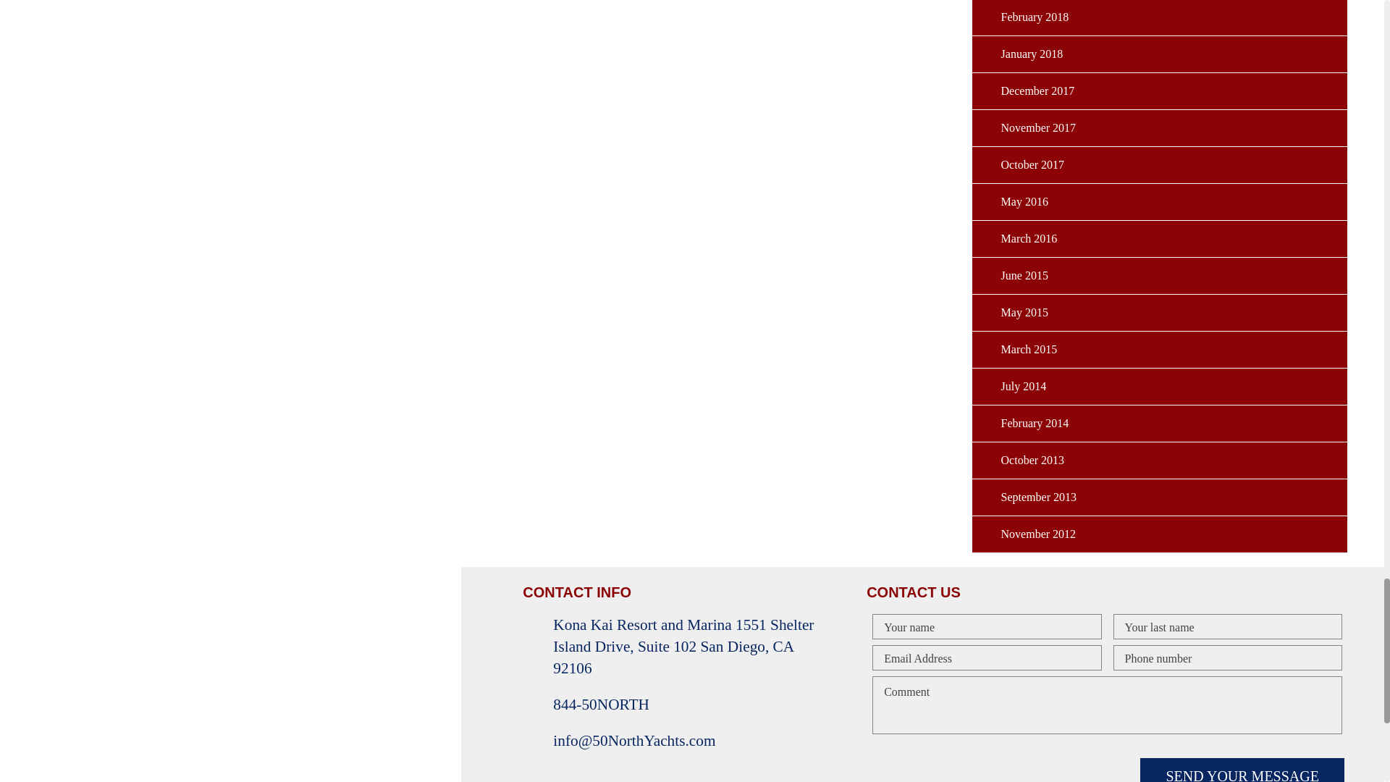 The height and width of the screenshot is (782, 1390). Describe the element at coordinates (1242, 770) in the screenshot. I see `Send your message` at that location.